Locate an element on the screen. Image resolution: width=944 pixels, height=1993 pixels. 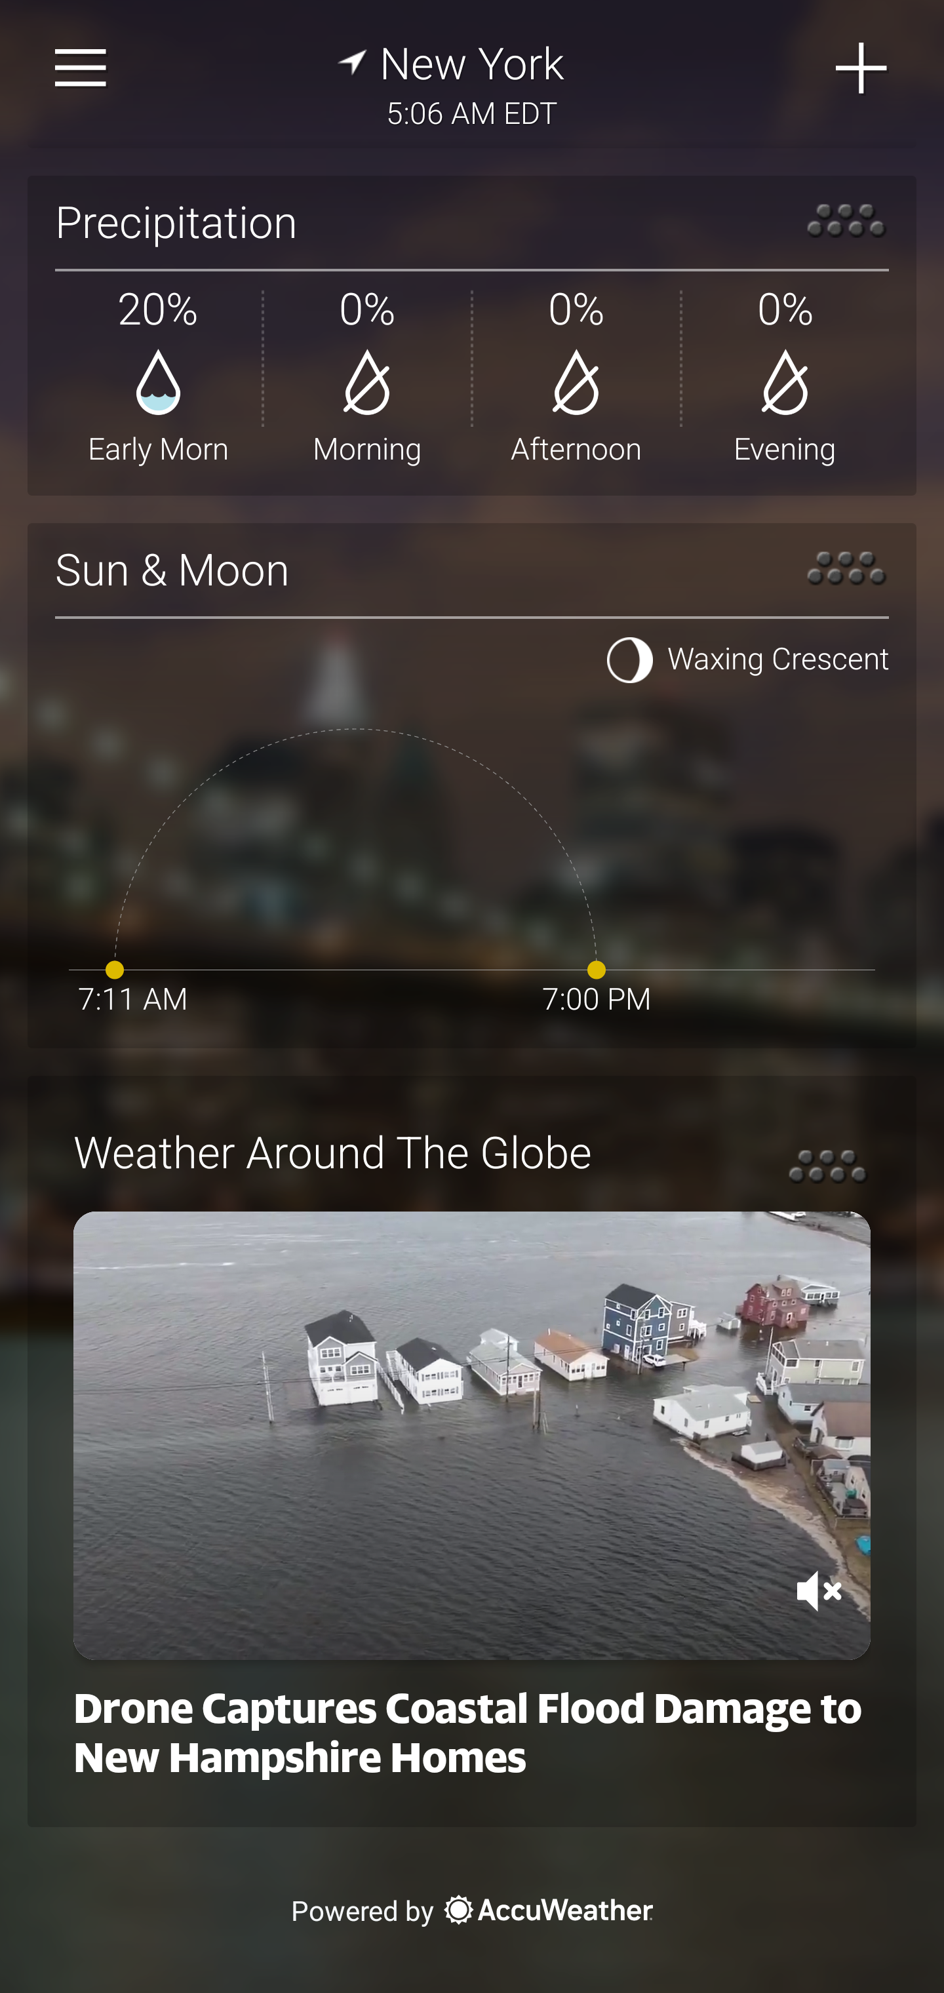
Sidebar is located at coordinates (81, 68).